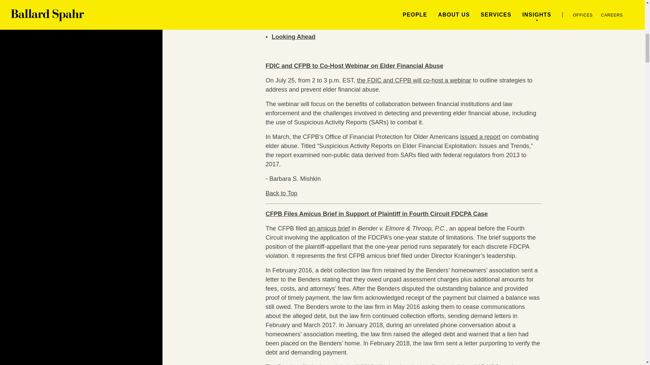 This screenshot has width=650, height=365. Describe the element at coordinates (294, 22) in the screenshot. I see `Did You Know?` at that location.